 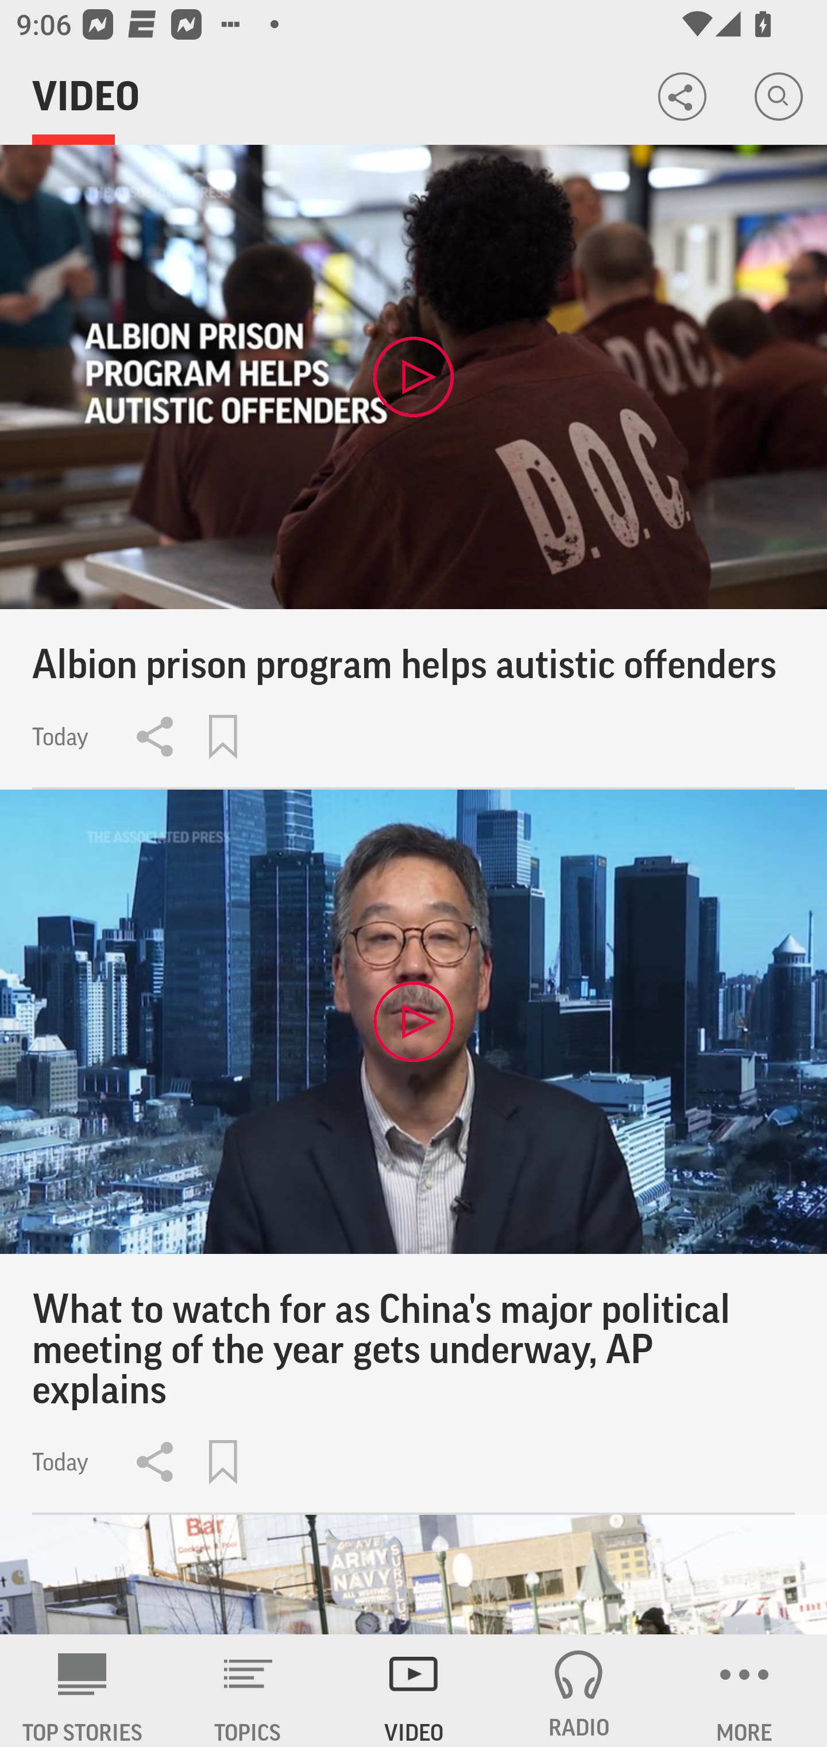 What do you see at coordinates (248, 1691) in the screenshot?
I see `TOPICS` at bounding box center [248, 1691].